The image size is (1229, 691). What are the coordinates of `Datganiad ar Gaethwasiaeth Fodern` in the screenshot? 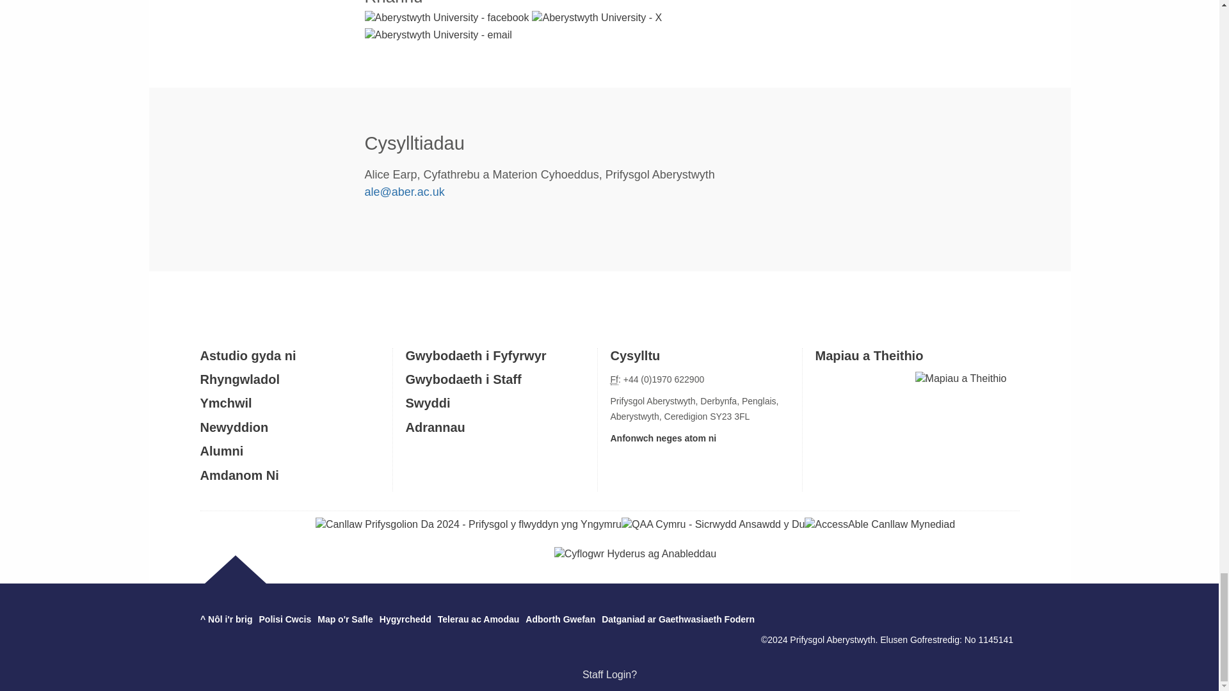 It's located at (678, 619).